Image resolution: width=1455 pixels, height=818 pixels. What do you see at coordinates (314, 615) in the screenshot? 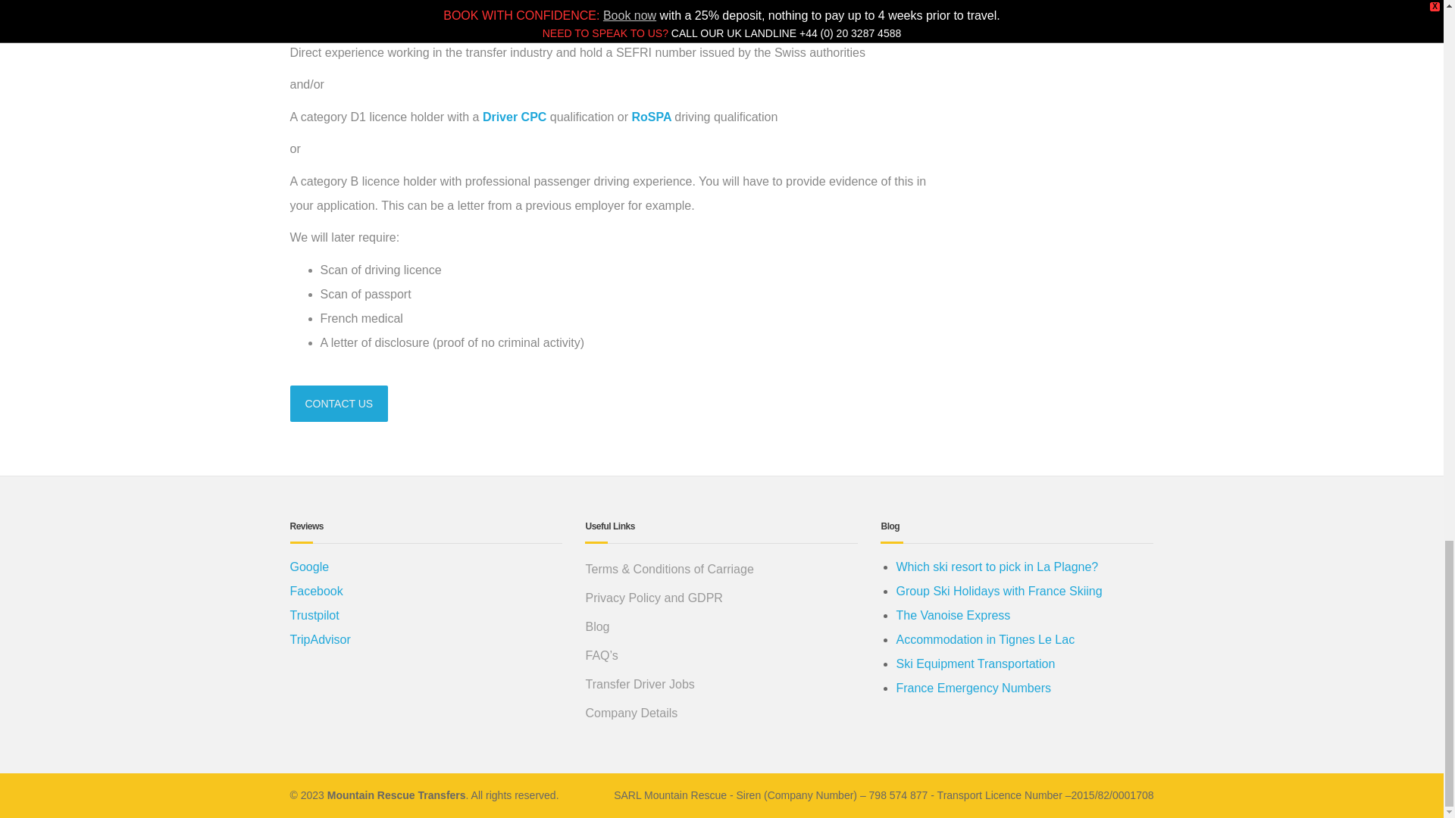
I see `Trustpilot` at bounding box center [314, 615].